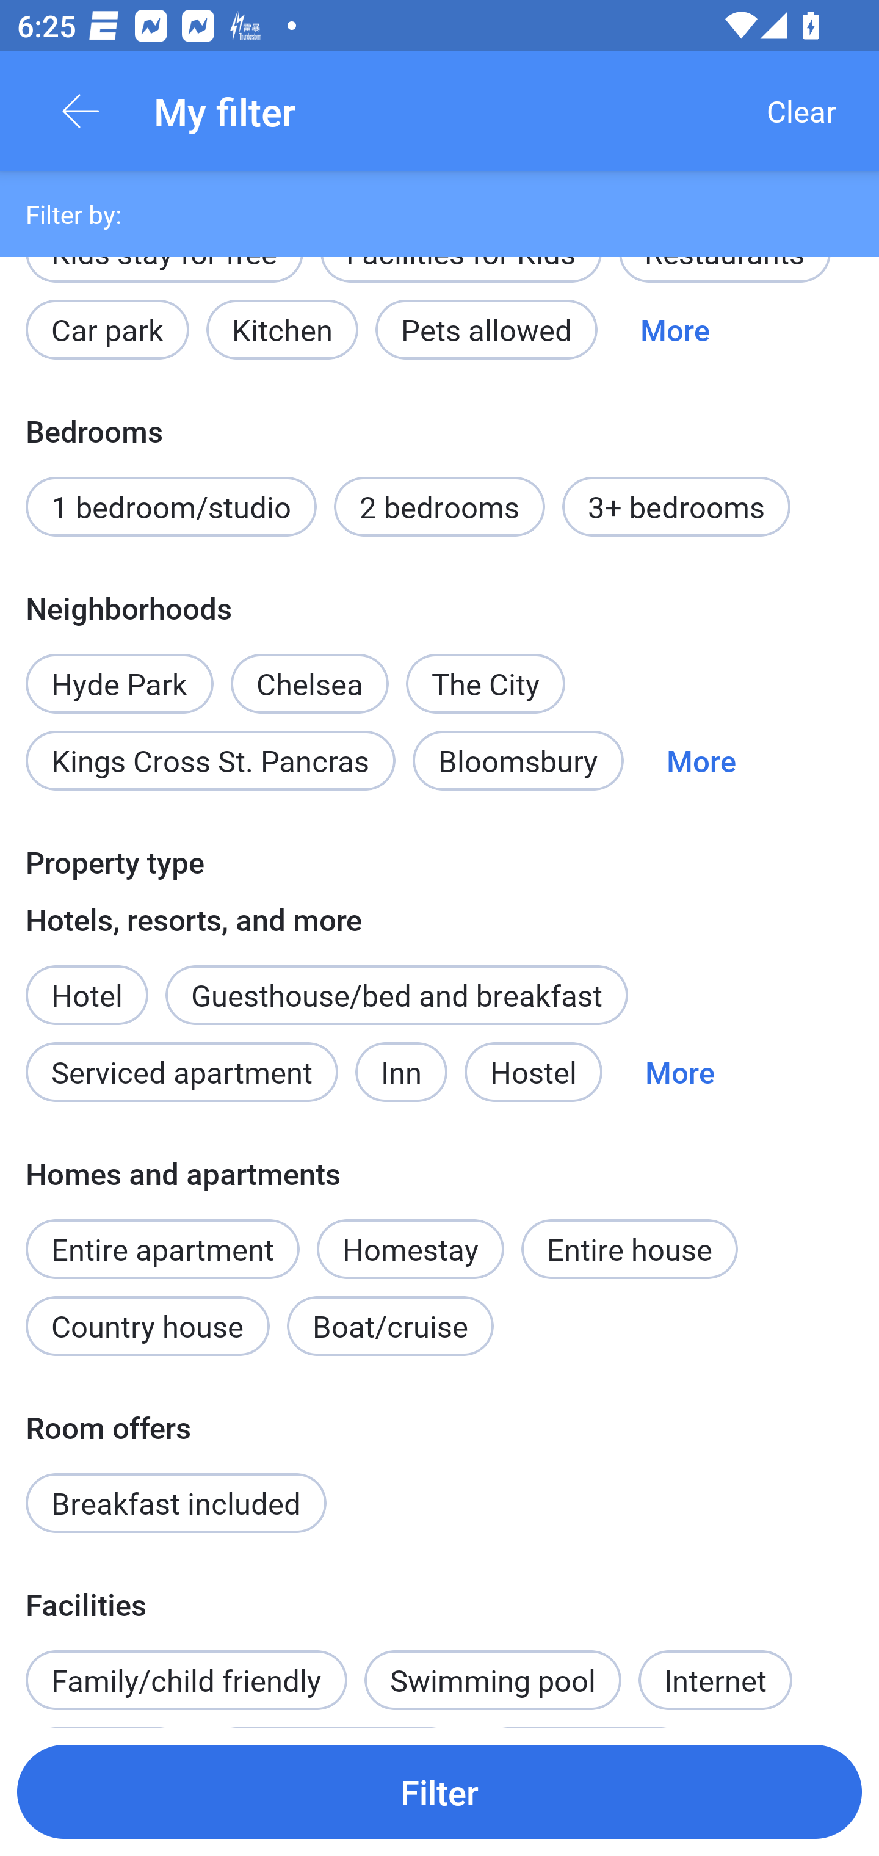 The height and width of the screenshot is (1856, 879). I want to click on Chelsea, so click(309, 670).